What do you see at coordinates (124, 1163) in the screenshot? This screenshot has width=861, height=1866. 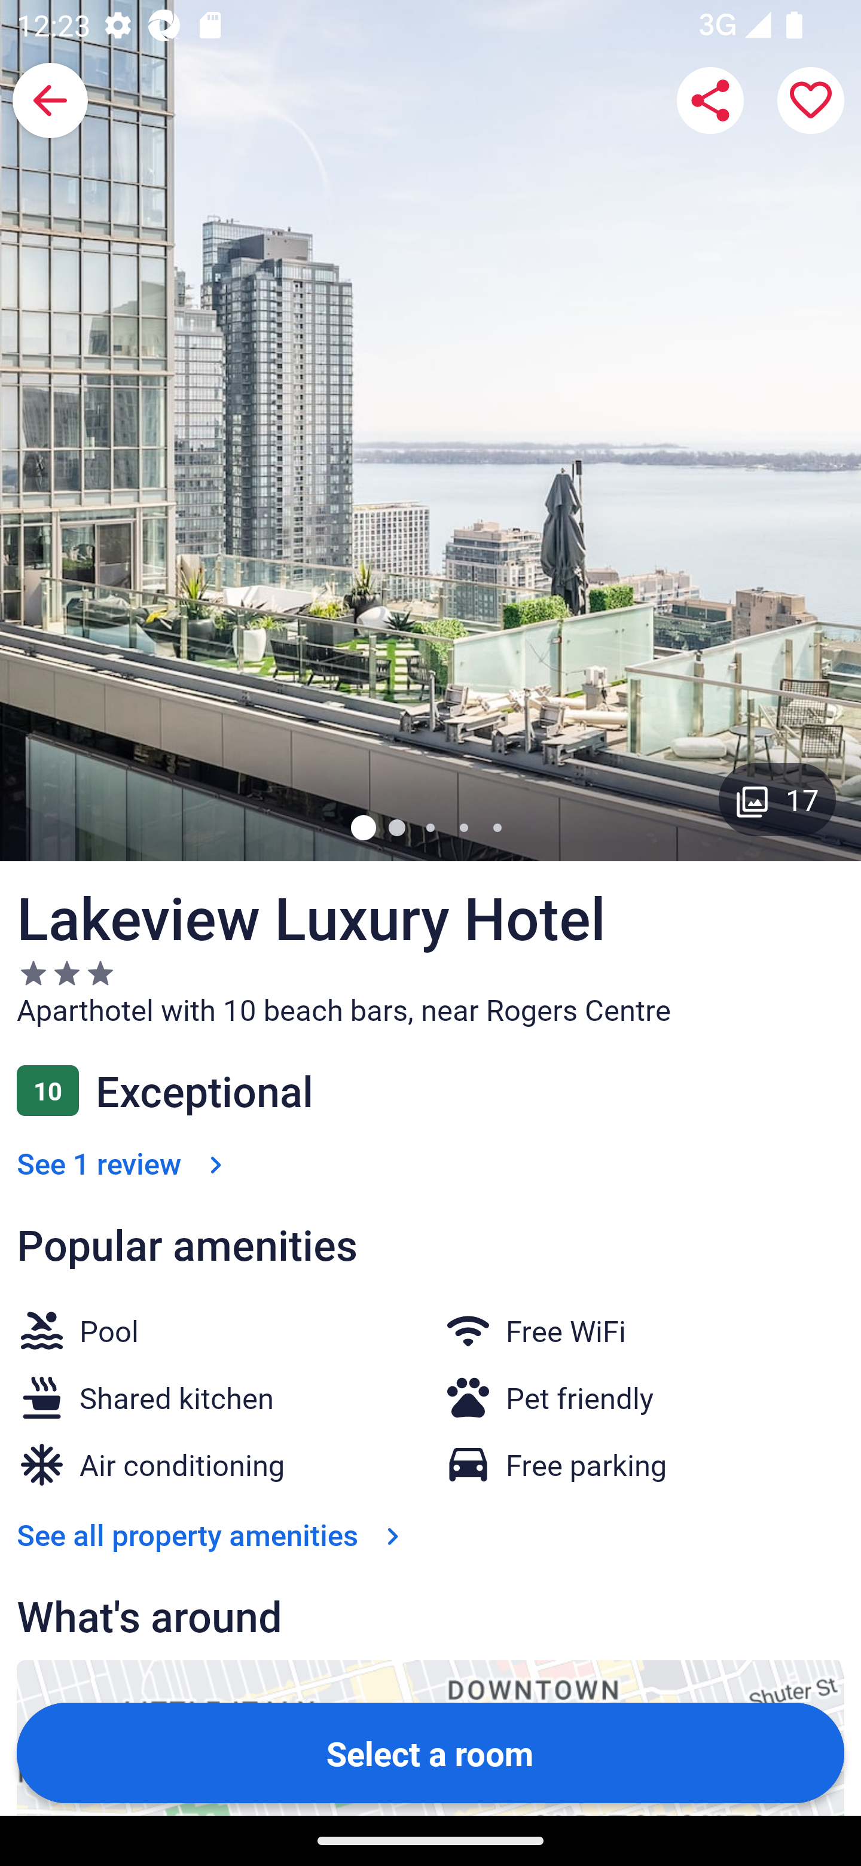 I see `See 1 review See 1 review Link` at bounding box center [124, 1163].